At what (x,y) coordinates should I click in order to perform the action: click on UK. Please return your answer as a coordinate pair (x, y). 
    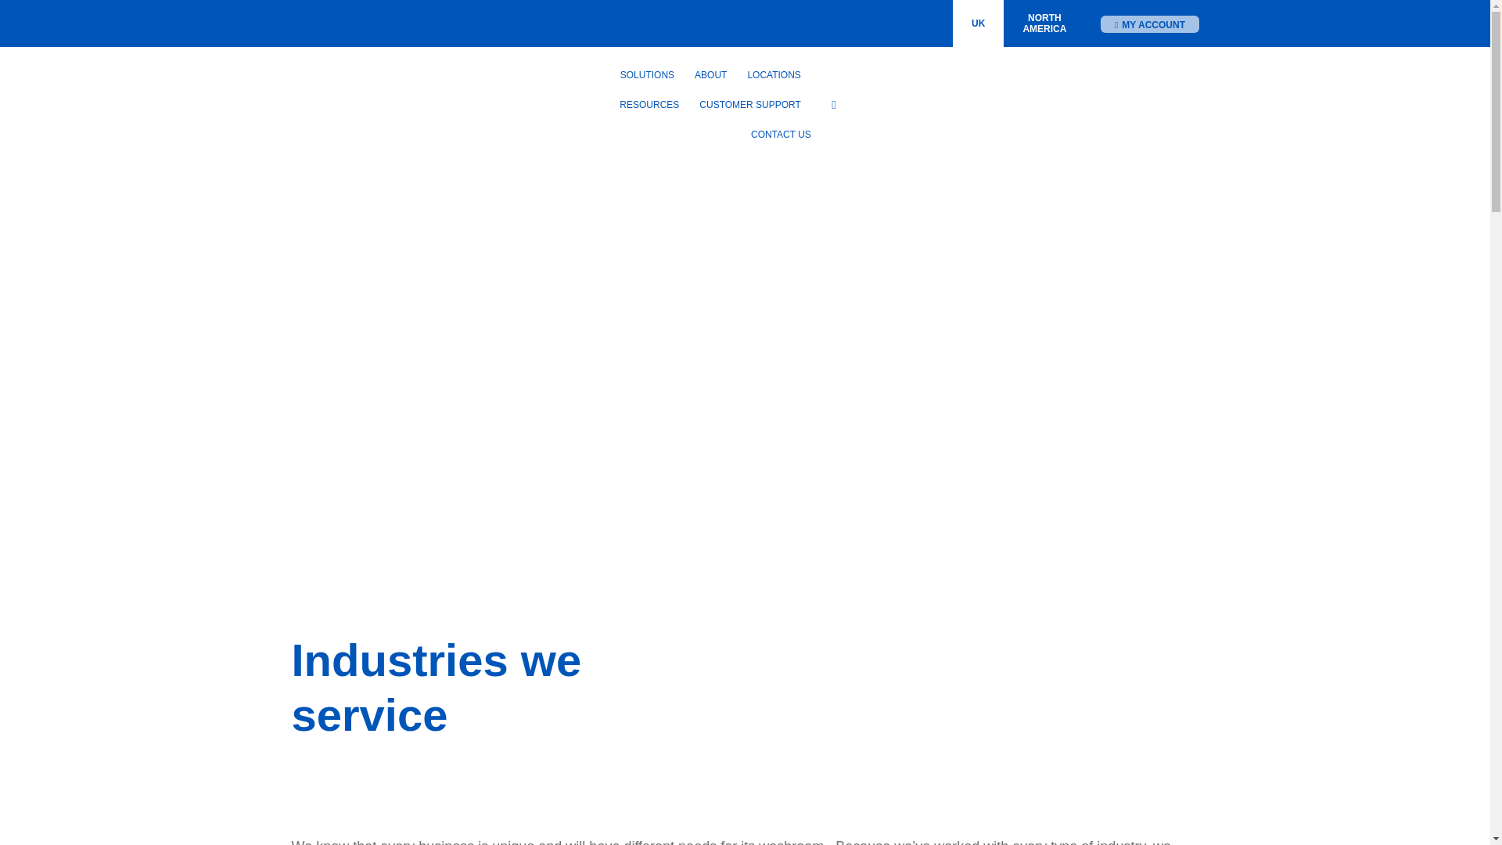
    Looking at the image, I should click on (978, 23).